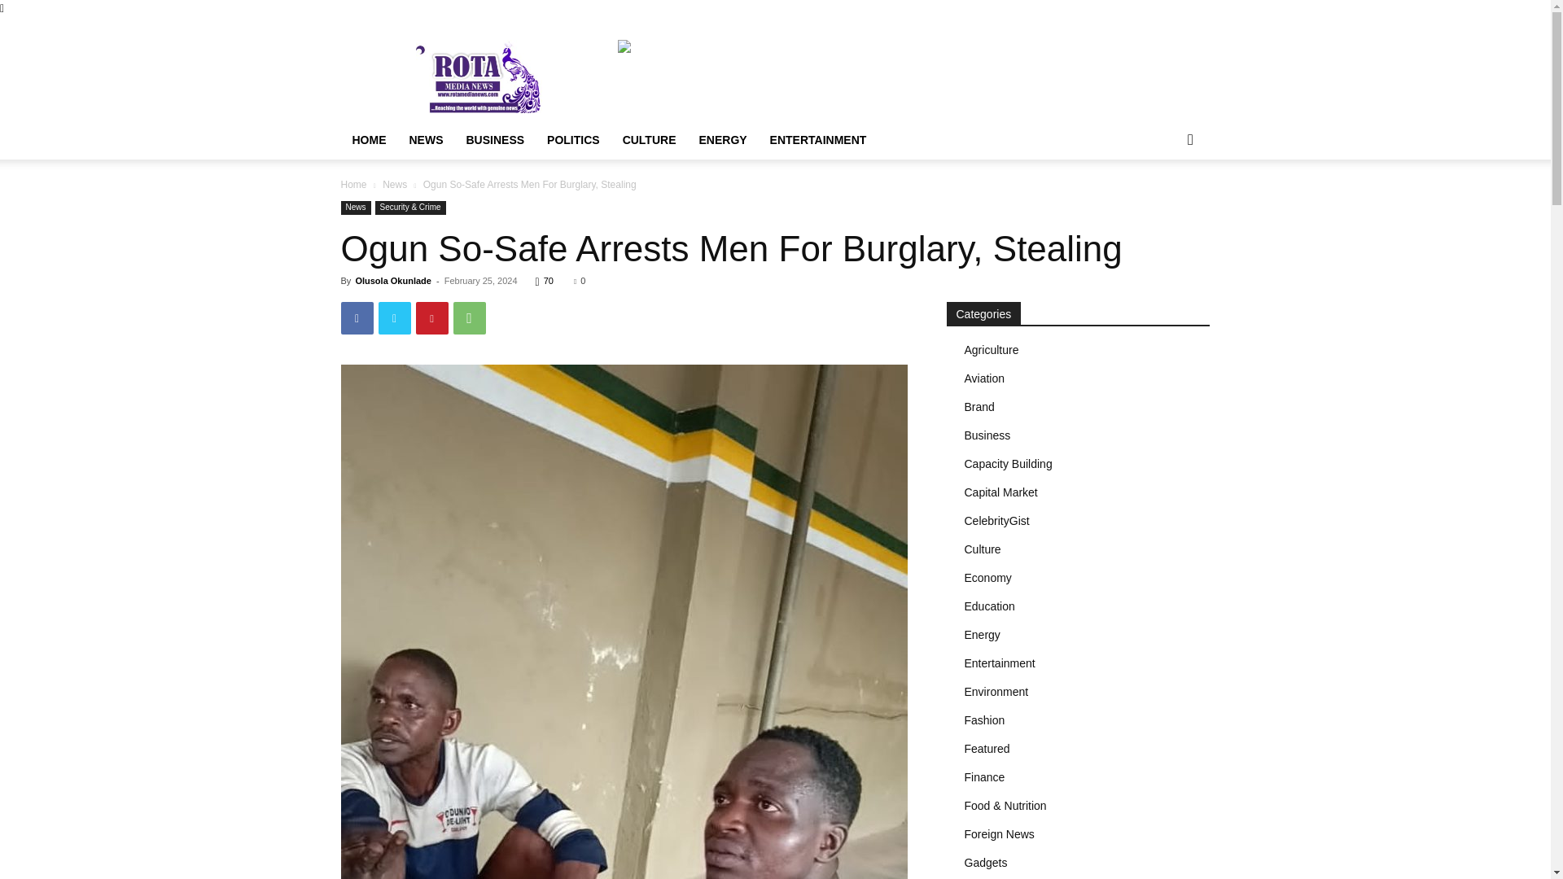  Describe the element at coordinates (392, 281) in the screenshot. I see `Olusola Okunlade` at that location.